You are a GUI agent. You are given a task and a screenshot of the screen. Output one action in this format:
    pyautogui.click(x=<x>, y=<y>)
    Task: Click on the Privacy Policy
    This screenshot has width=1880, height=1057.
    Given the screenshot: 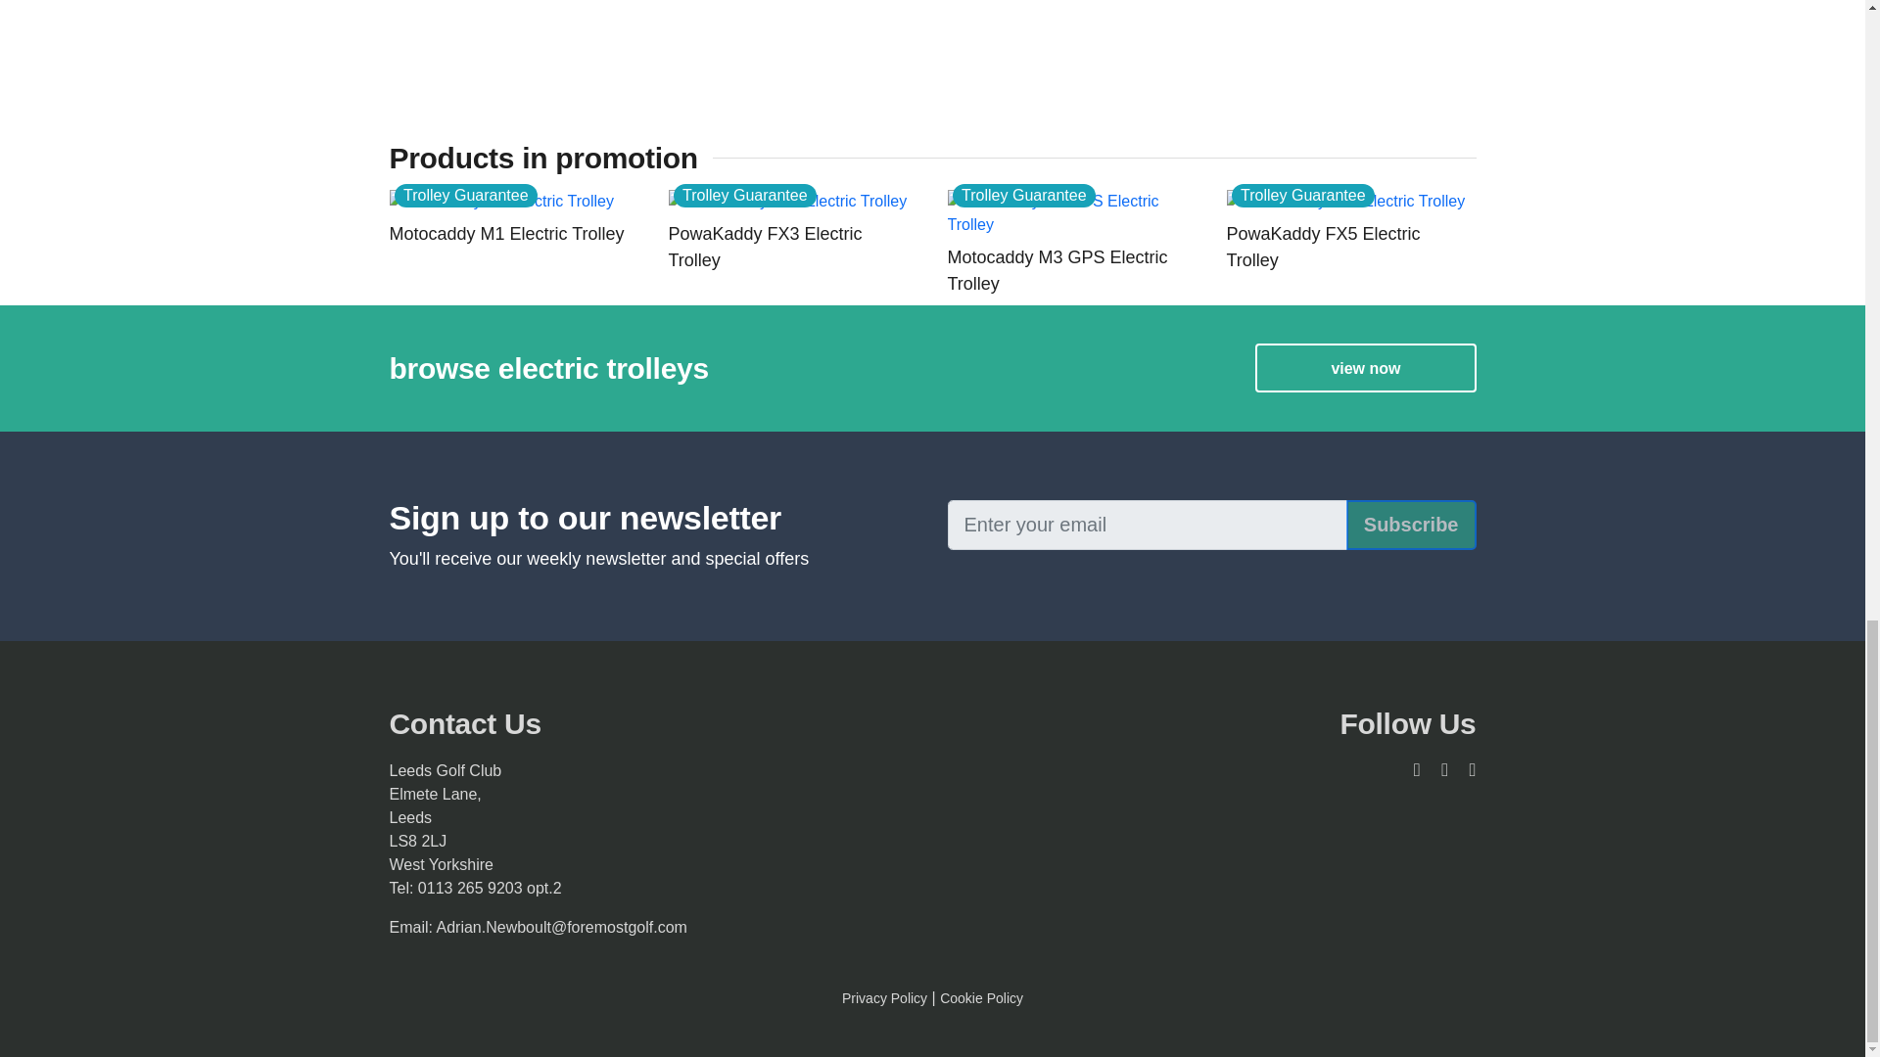 What is the action you would take?
    pyautogui.click(x=884, y=998)
    